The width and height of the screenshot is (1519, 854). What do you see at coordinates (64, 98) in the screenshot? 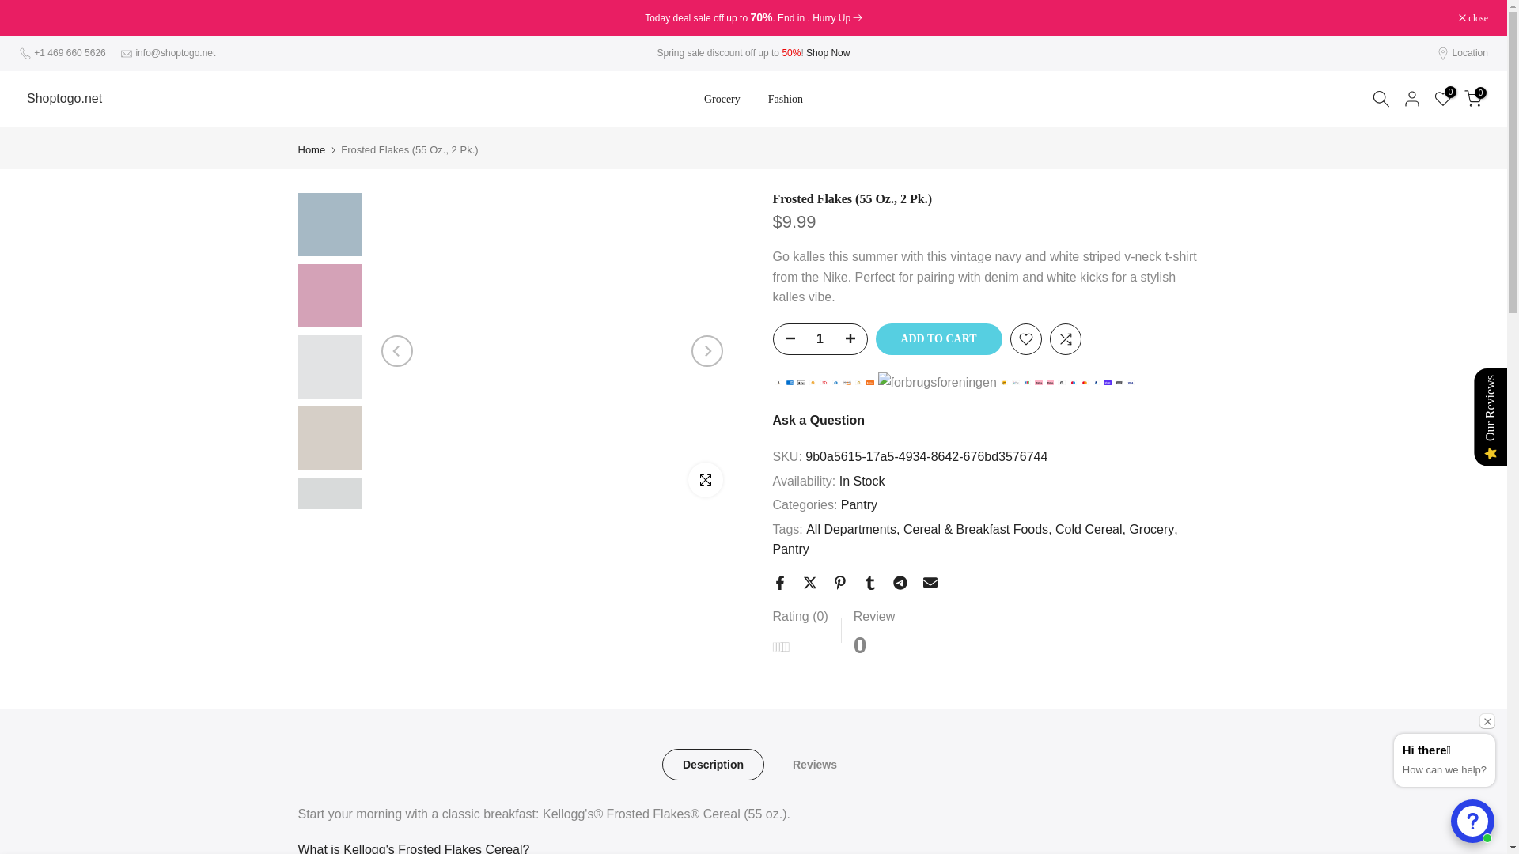
I see `Shoptogo.net` at bounding box center [64, 98].